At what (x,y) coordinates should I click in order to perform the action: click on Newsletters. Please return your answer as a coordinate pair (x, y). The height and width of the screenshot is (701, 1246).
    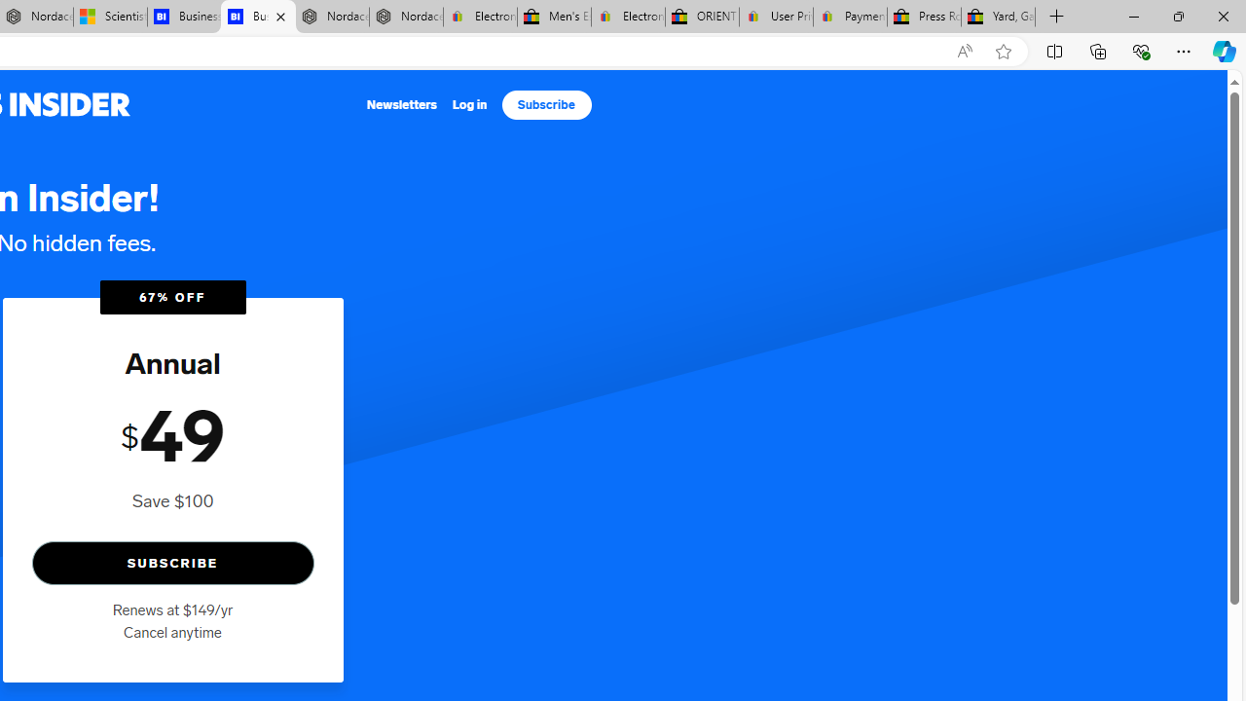
    Looking at the image, I should click on (403, 105).